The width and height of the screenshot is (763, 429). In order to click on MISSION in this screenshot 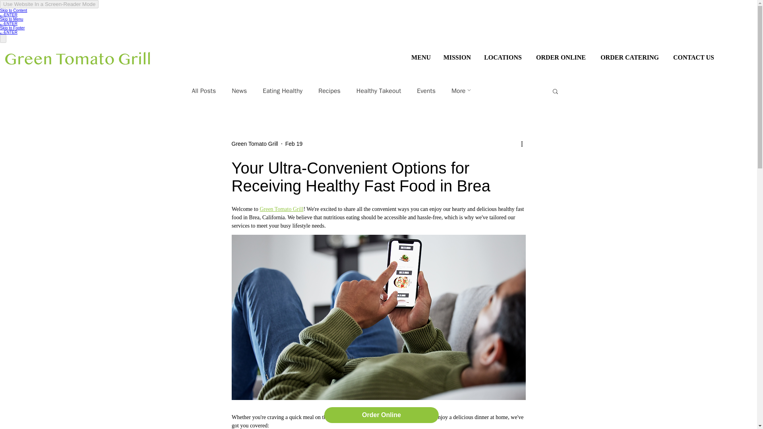, I will do `click(457, 57)`.